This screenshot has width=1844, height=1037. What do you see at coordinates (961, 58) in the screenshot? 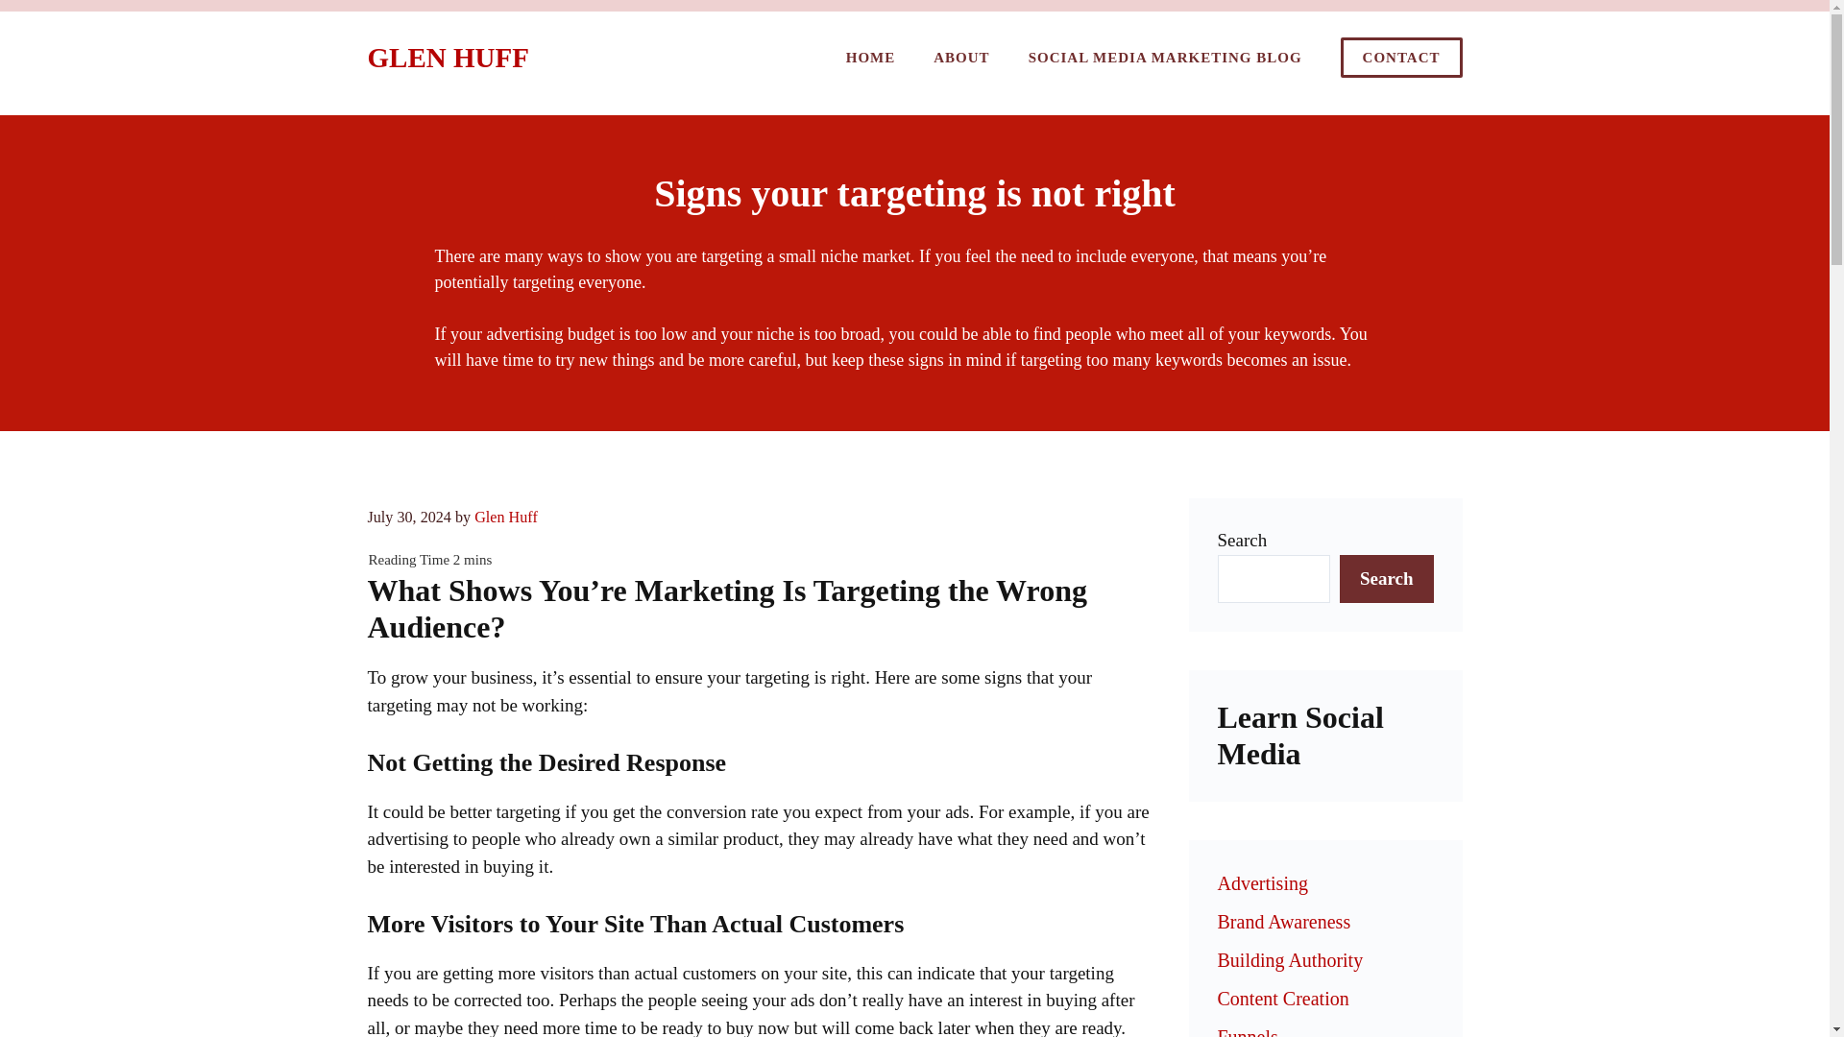
I see `ABOUT` at bounding box center [961, 58].